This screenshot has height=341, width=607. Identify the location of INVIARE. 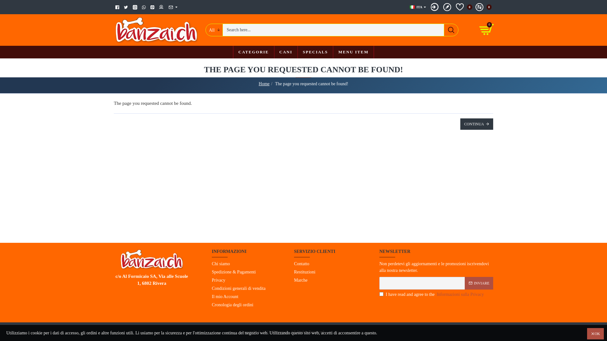
(479, 283).